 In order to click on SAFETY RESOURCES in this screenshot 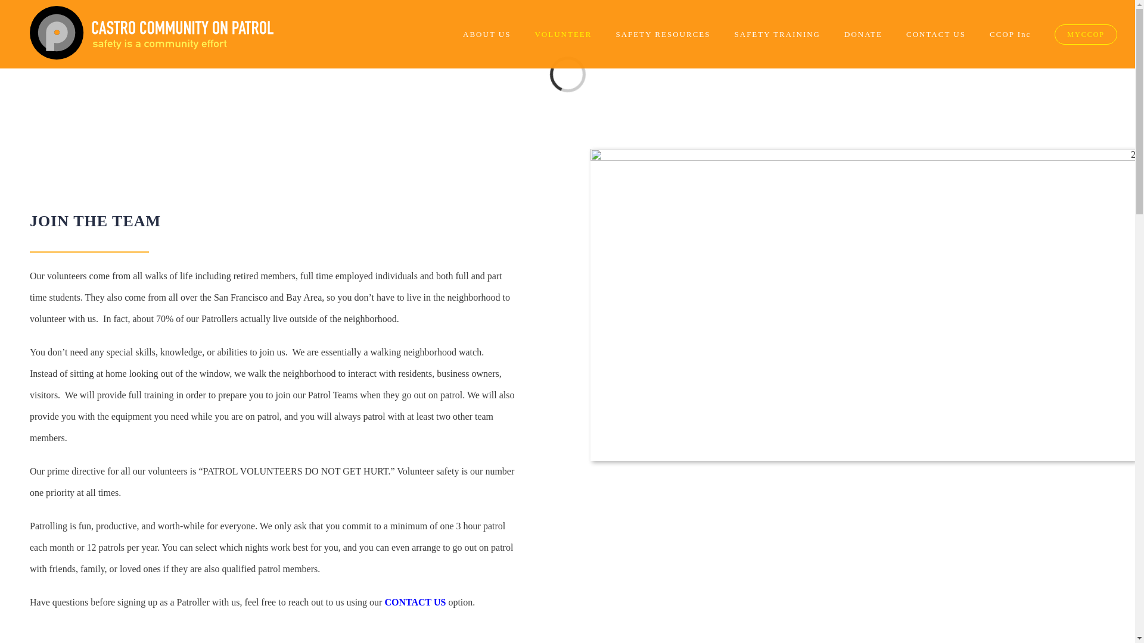, I will do `click(663, 34)`.